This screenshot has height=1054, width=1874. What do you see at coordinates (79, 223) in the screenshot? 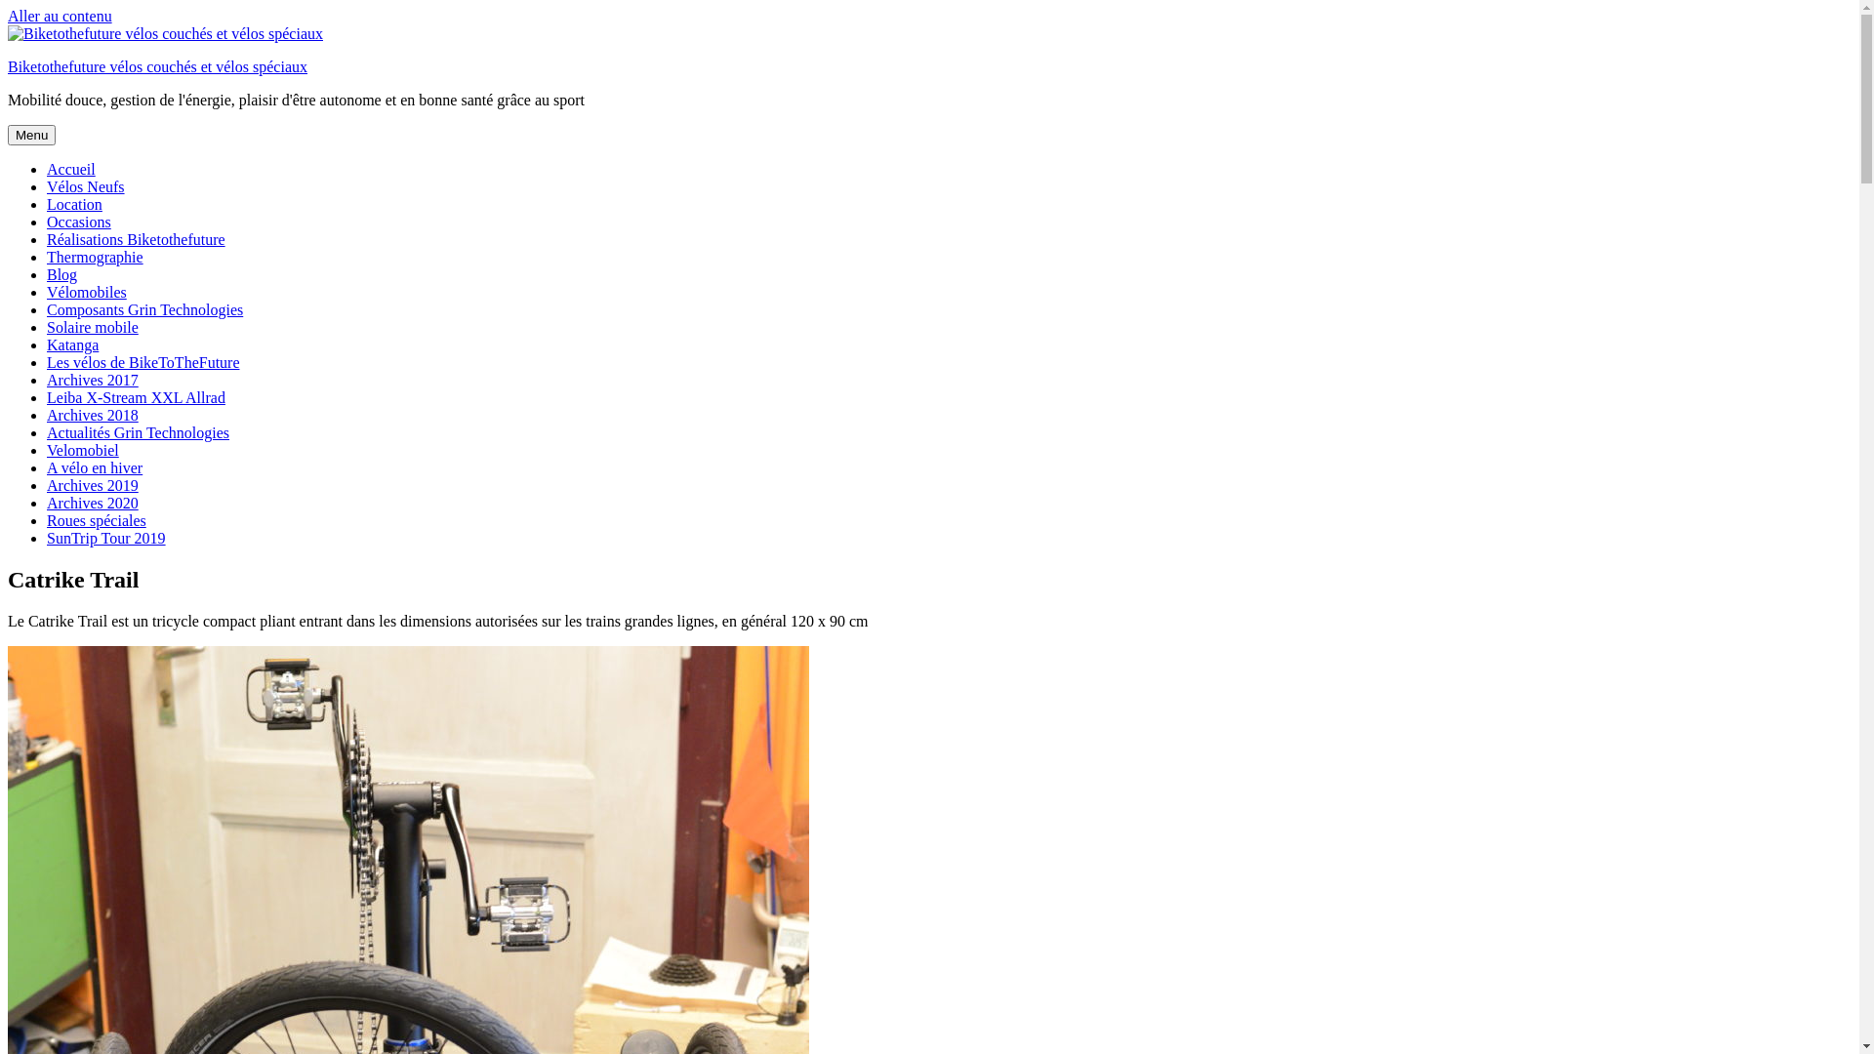
I see `Occasions` at bounding box center [79, 223].